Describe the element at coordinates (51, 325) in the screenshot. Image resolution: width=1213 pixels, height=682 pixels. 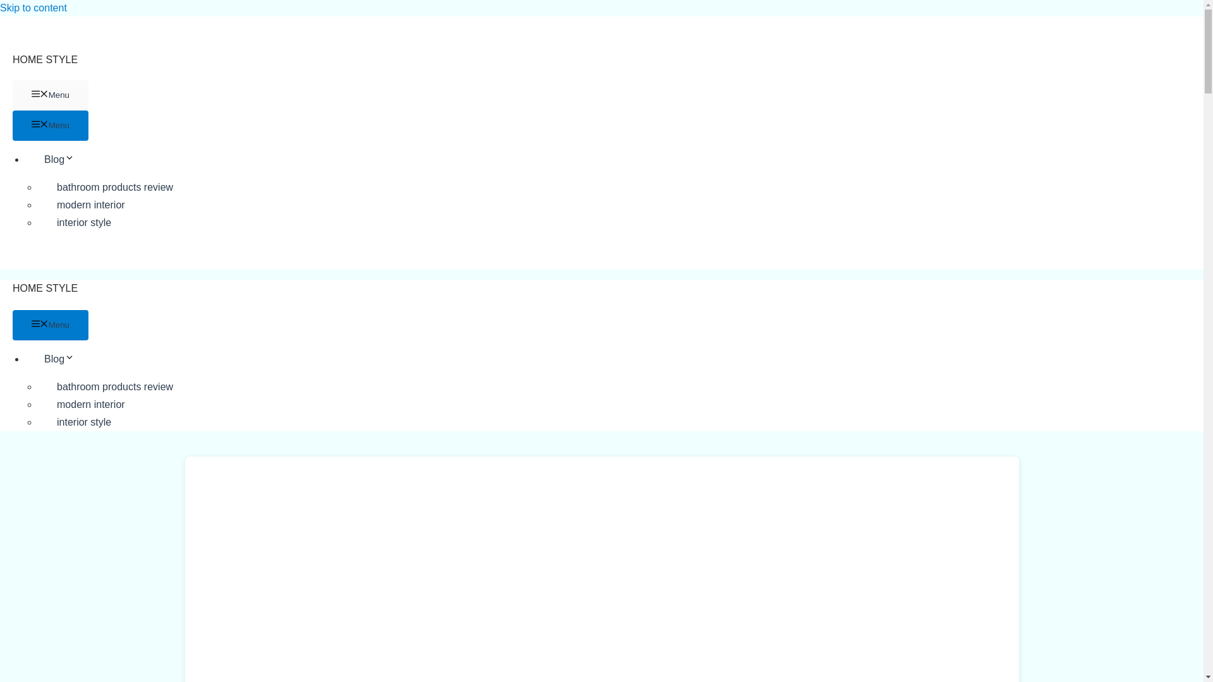
I see `Menu` at that location.